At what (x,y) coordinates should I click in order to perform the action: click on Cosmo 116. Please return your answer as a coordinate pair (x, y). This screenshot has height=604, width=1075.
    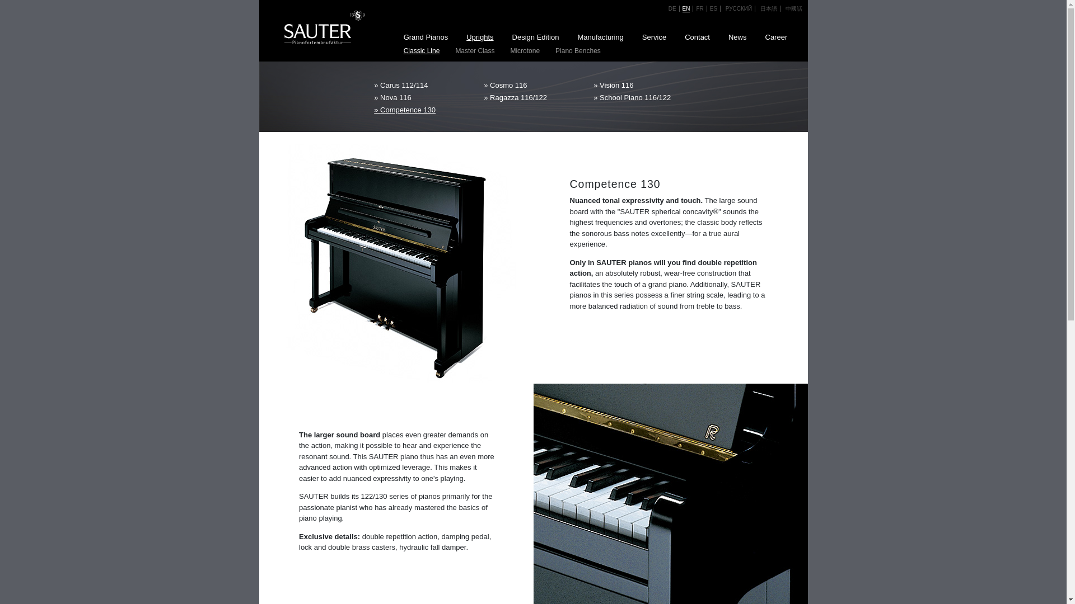
    Looking at the image, I should click on (533, 84).